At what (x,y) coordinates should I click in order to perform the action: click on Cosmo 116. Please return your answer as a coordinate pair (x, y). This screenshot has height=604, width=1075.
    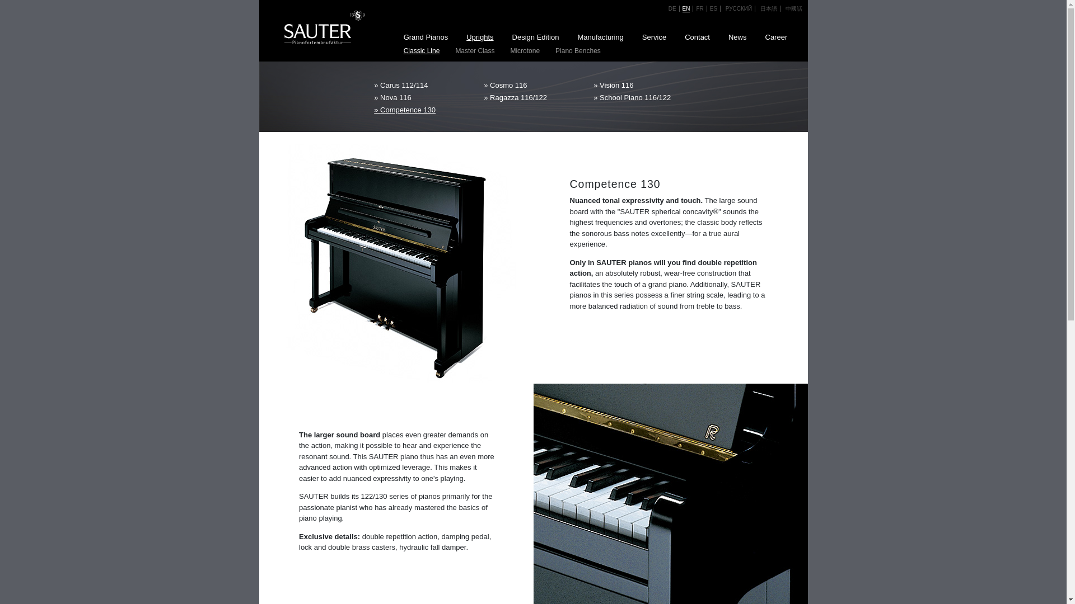
    Looking at the image, I should click on (533, 84).